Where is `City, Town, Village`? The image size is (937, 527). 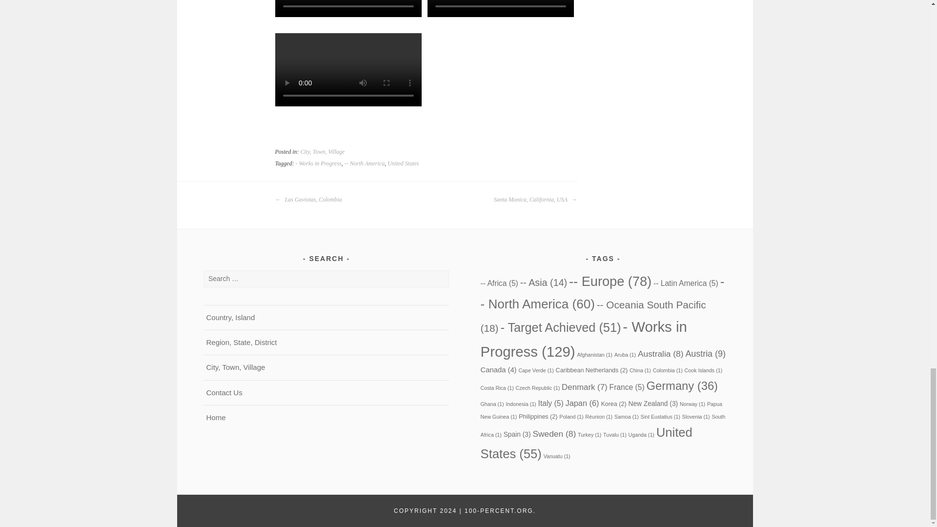 City, Town, Village is located at coordinates (323, 151).